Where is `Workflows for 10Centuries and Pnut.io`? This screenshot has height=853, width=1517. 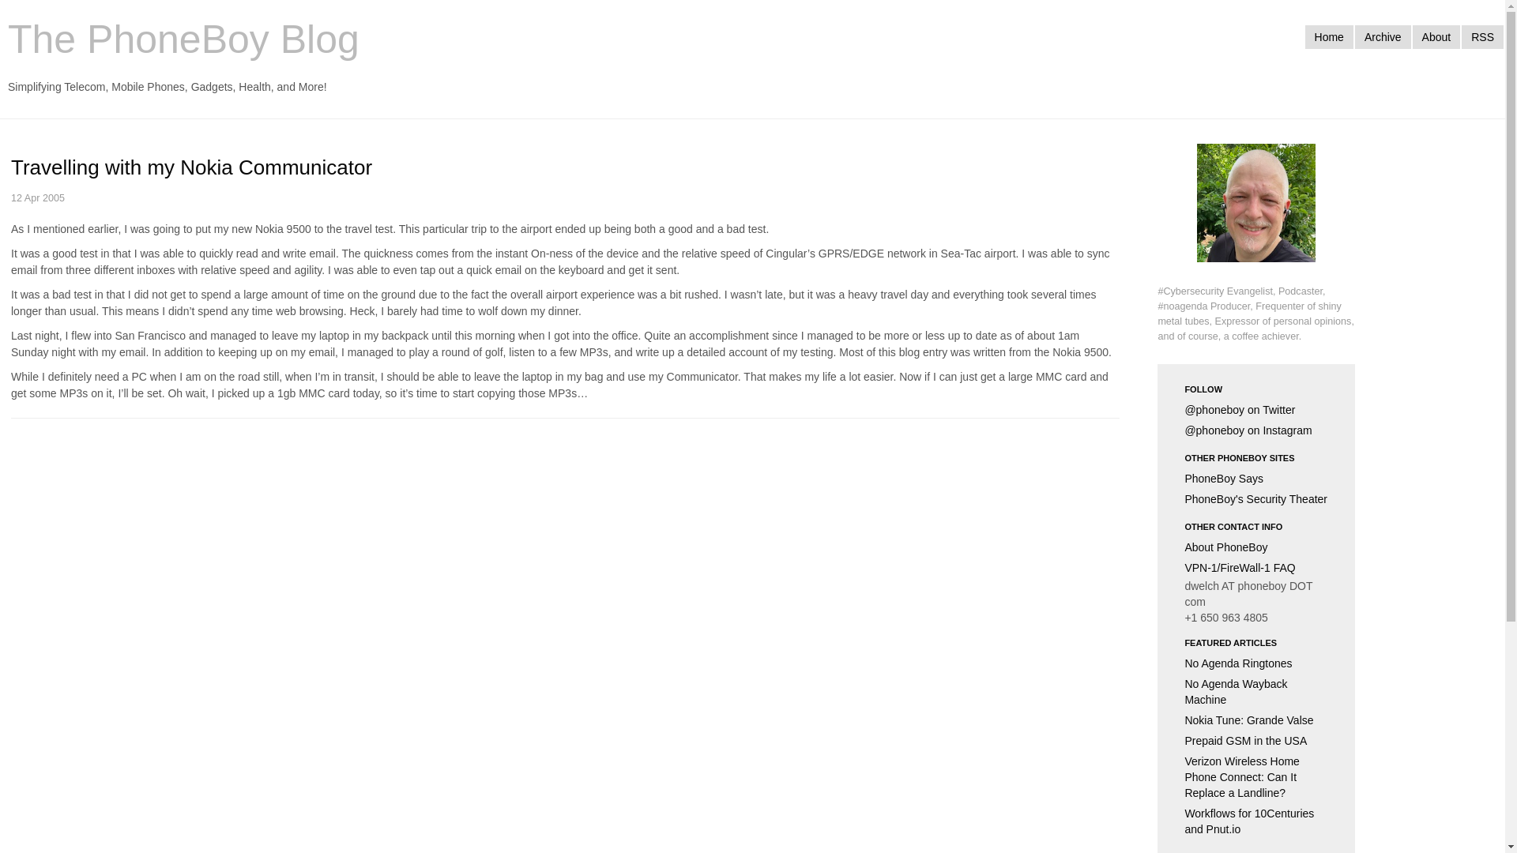
Workflows for 10Centuries and Pnut.io is located at coordinates (1256, 821).